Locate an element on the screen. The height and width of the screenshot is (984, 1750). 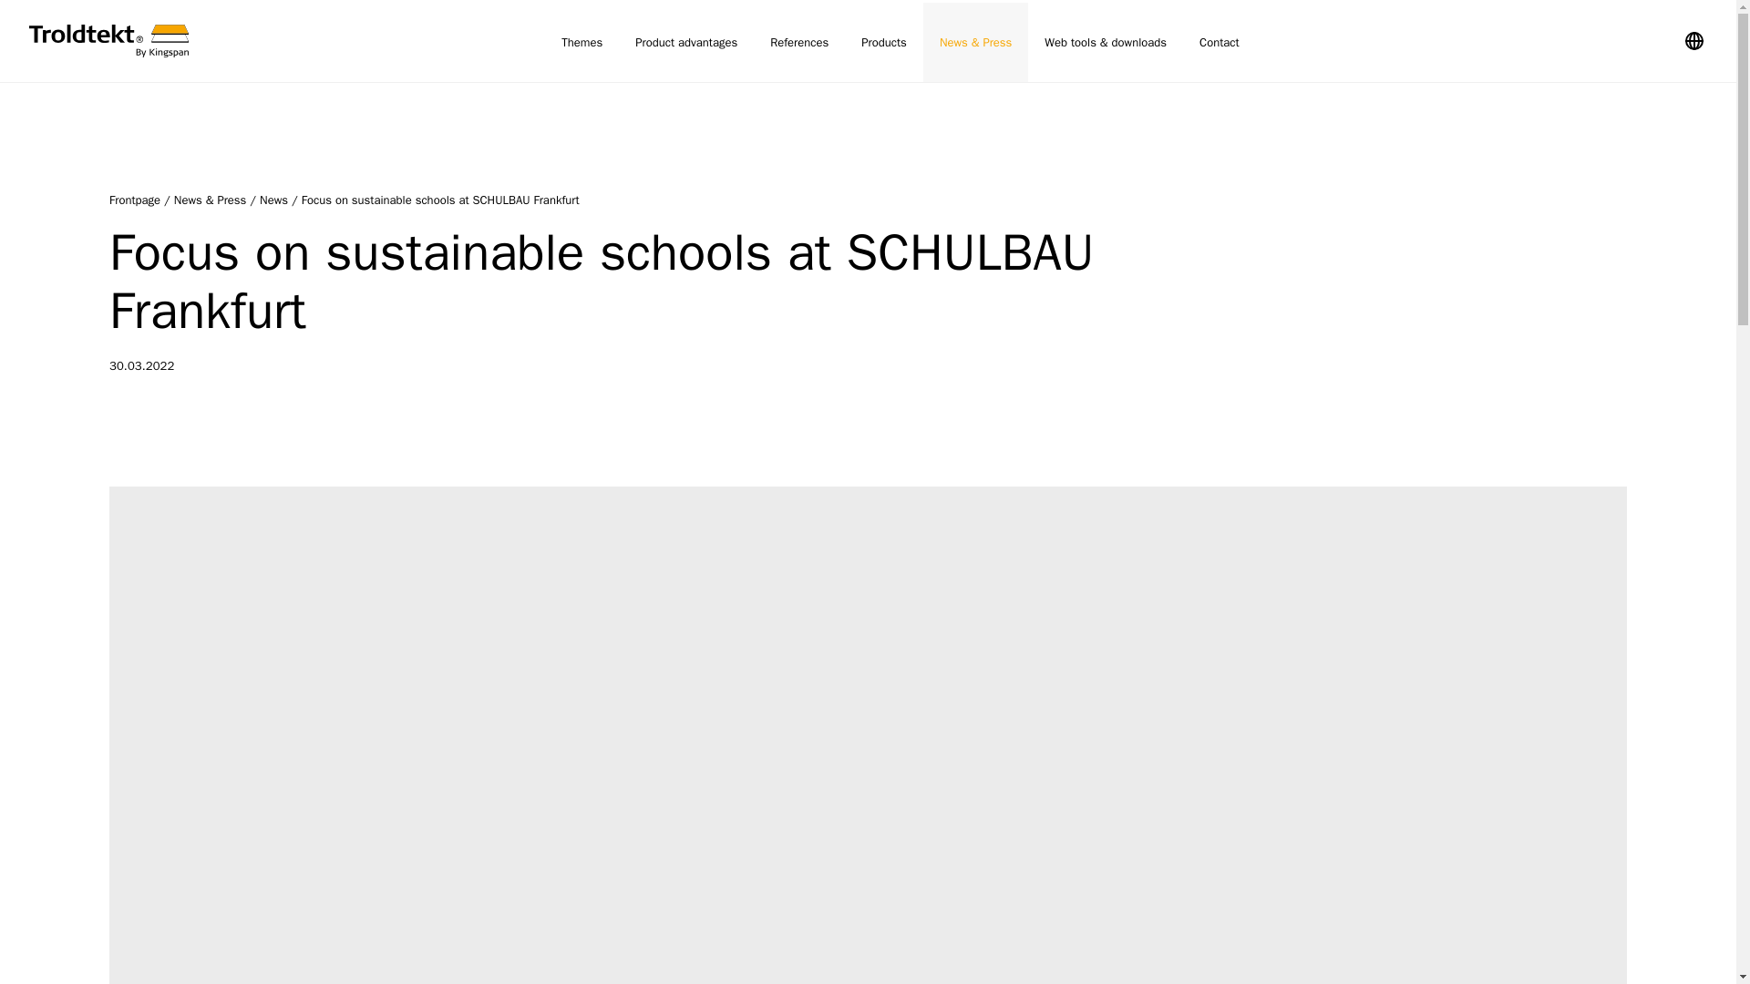
Products is located at coordinates (884, 42).